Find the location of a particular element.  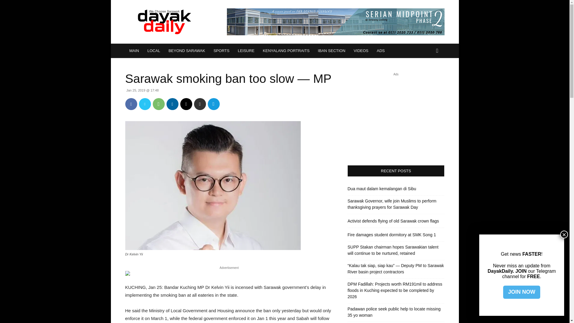

SPORTS is located at coordinates (221, 51).